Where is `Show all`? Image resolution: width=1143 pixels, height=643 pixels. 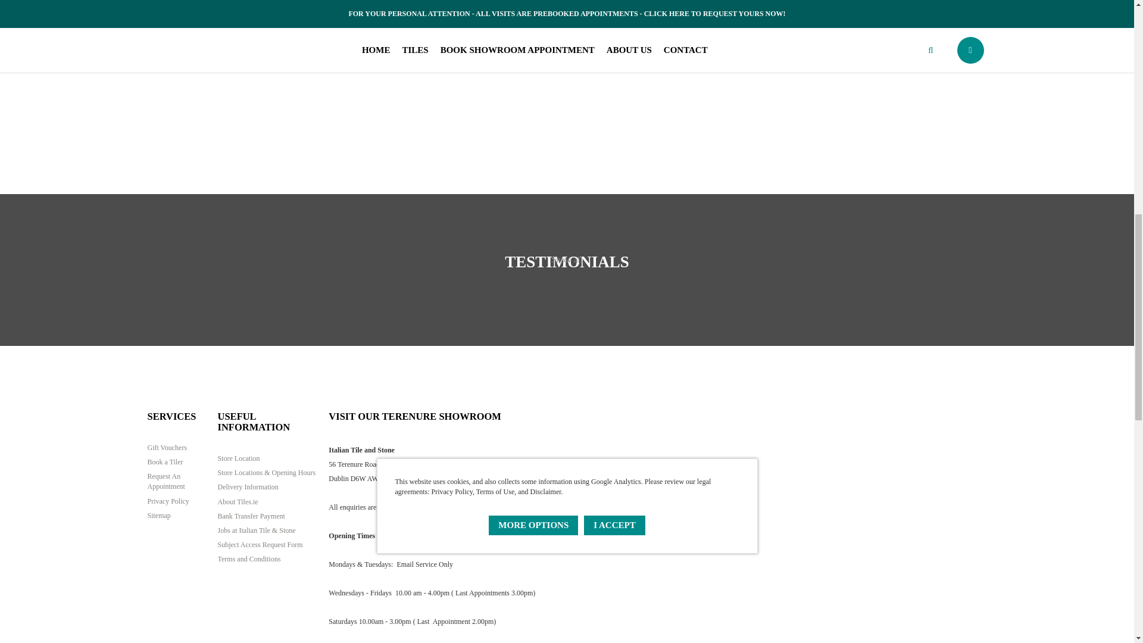 Show all is located at coordinates (567, 269).